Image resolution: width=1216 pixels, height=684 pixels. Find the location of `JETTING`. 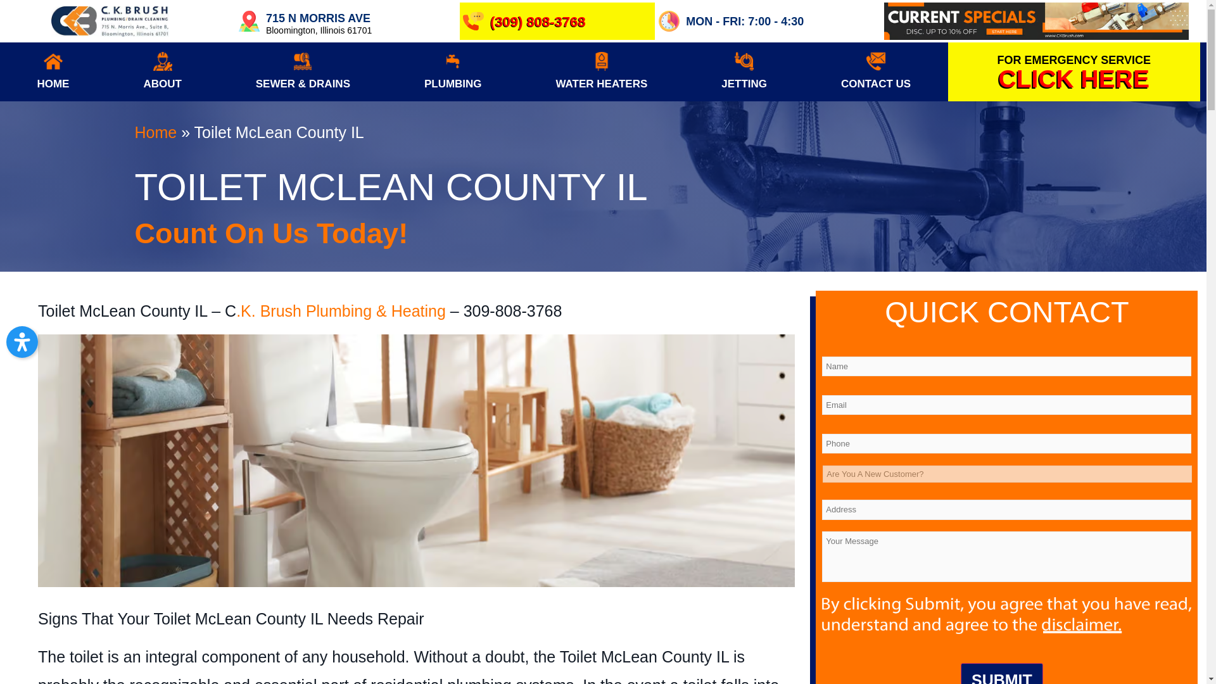

JETTING is located at coordinates (744, 71).